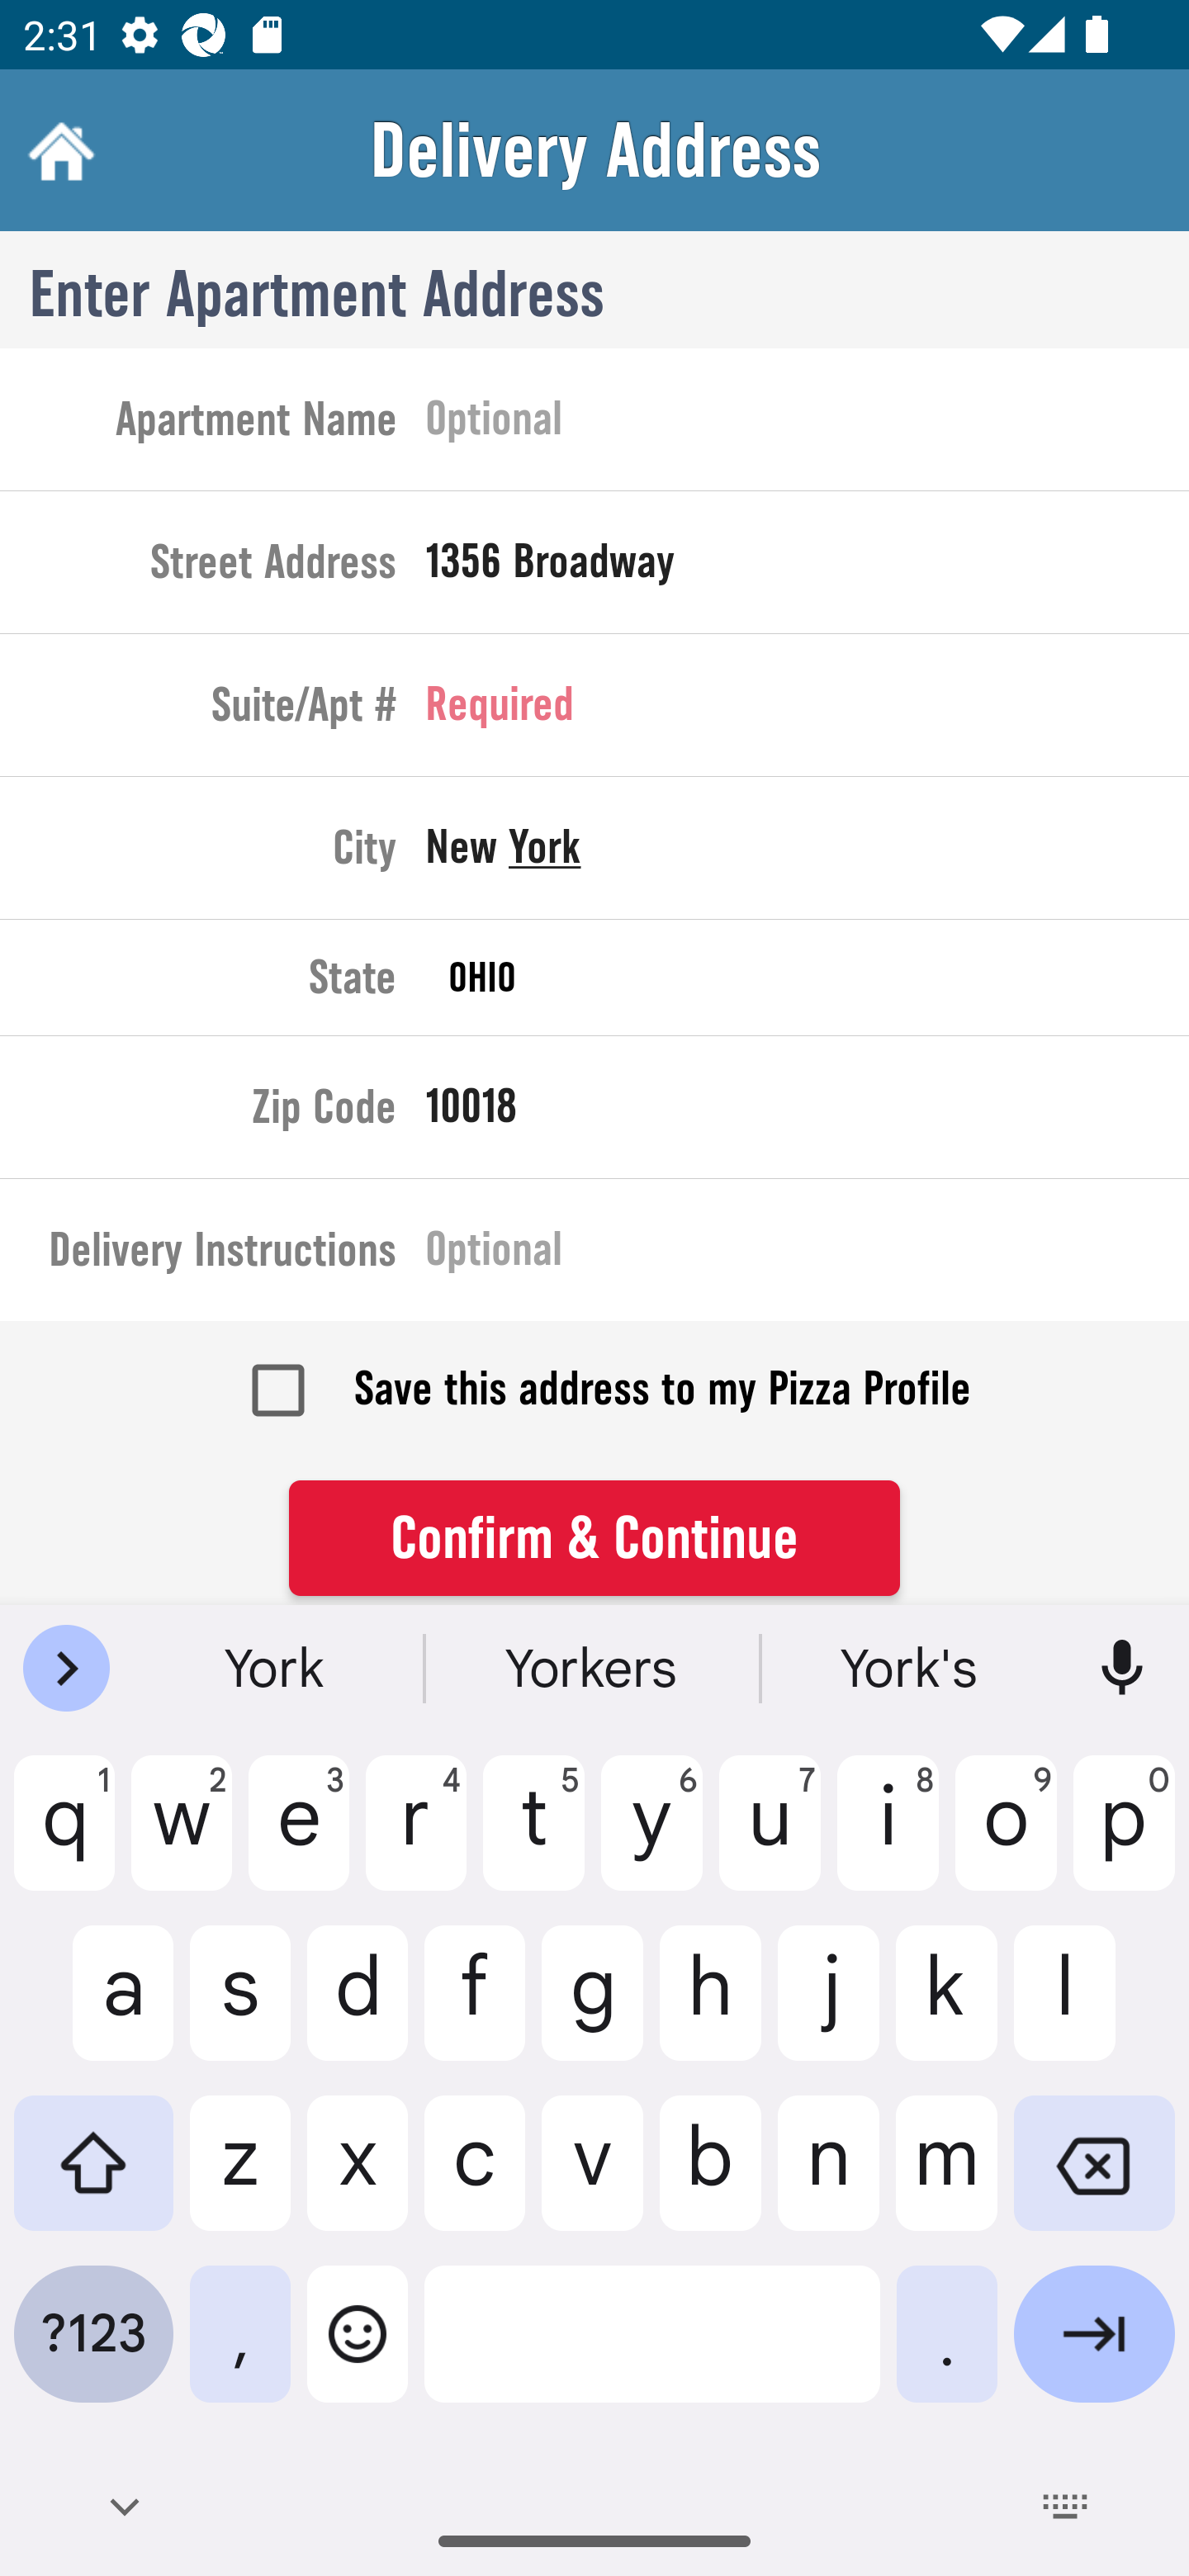 This screenshot has height=2576, width=1189. I want to click on New York, so click(808, 854).